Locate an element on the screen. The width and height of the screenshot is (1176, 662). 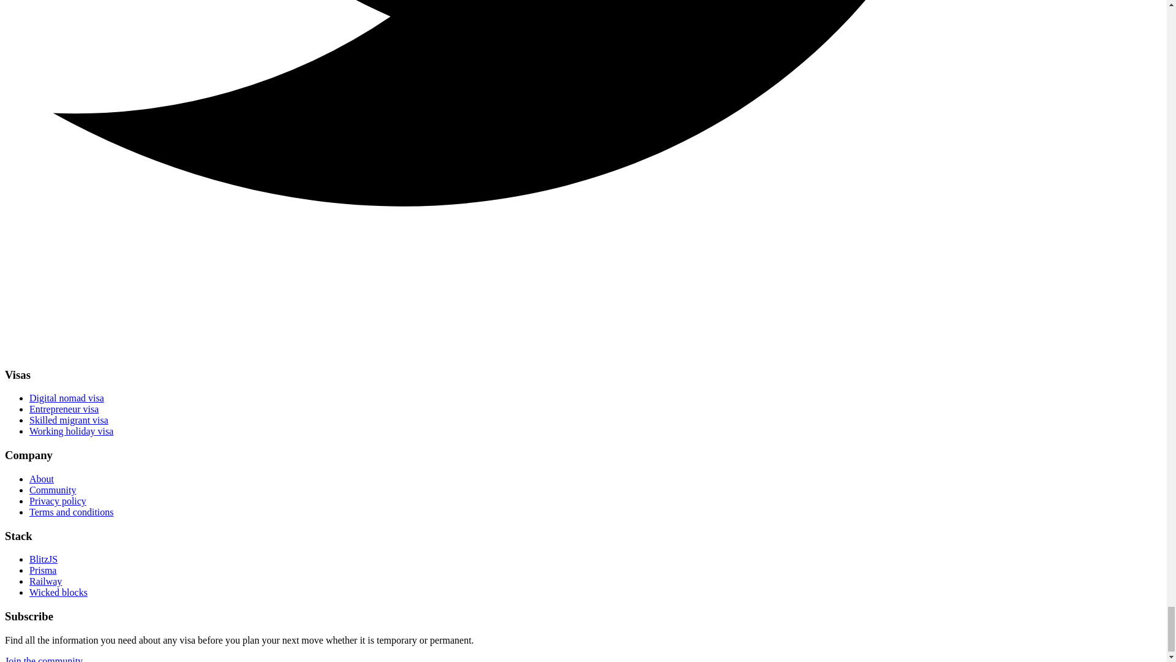
BlitzJS is located at coordinates (43, 559).